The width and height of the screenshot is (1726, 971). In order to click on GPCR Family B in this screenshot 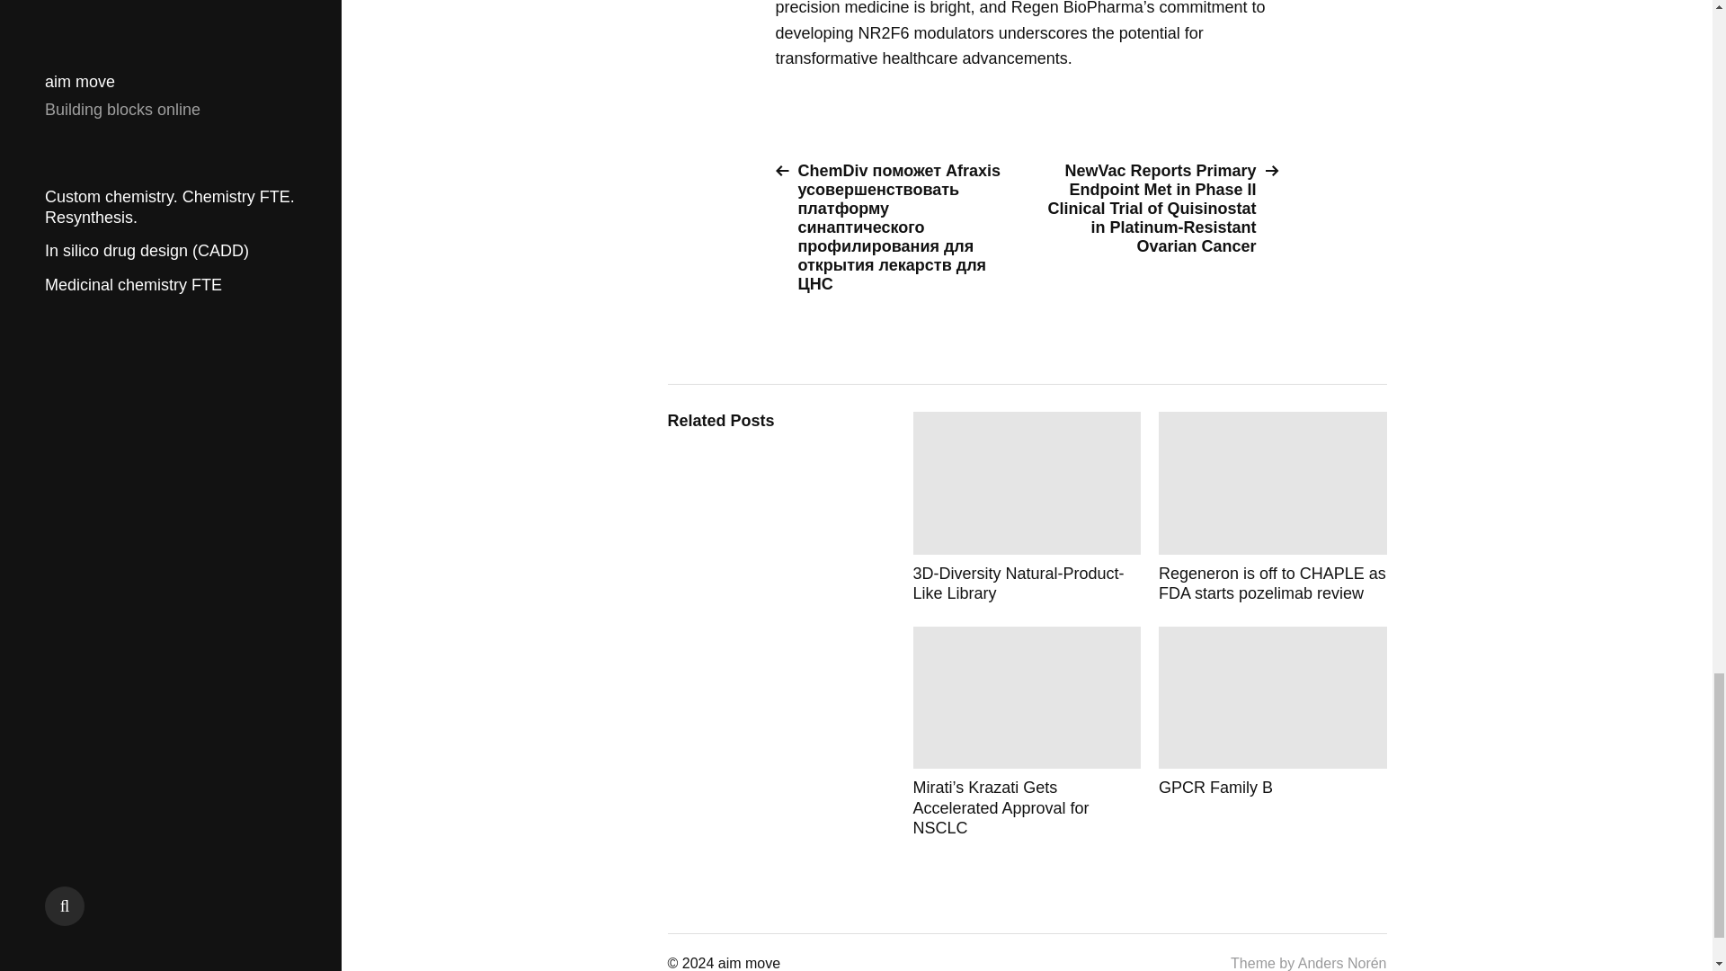, I will do `click(1273, 732)`.